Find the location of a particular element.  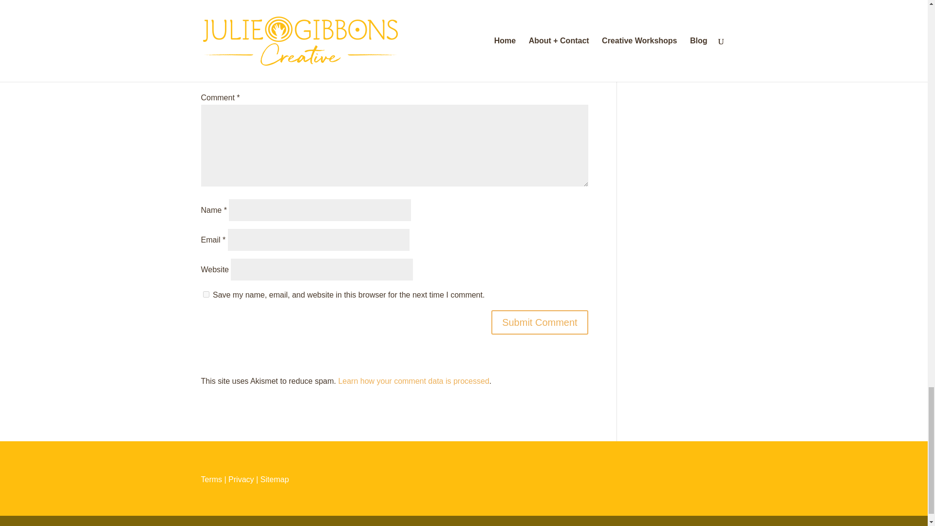

Learn how your comment data is processed is located at coordinates (413, 381).